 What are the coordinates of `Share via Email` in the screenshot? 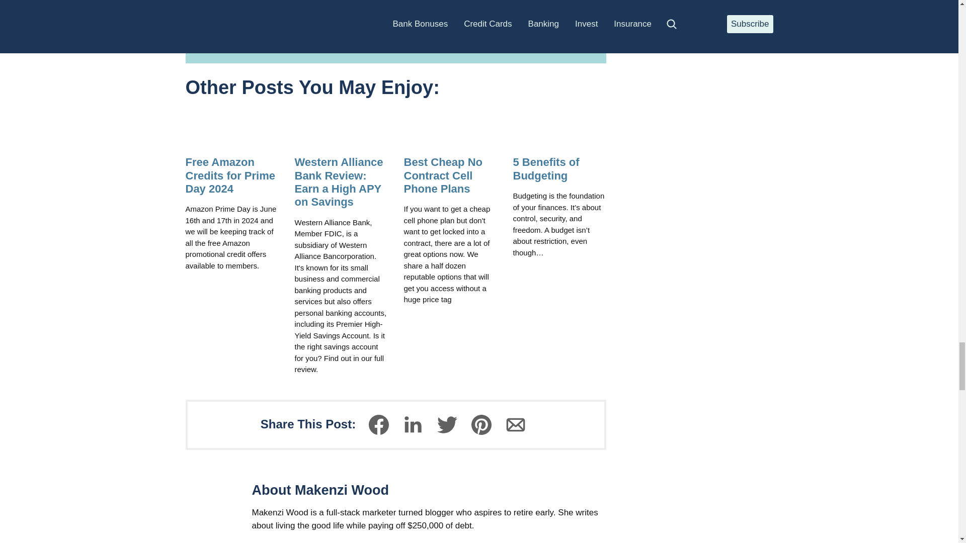 It's located at (515, 424).